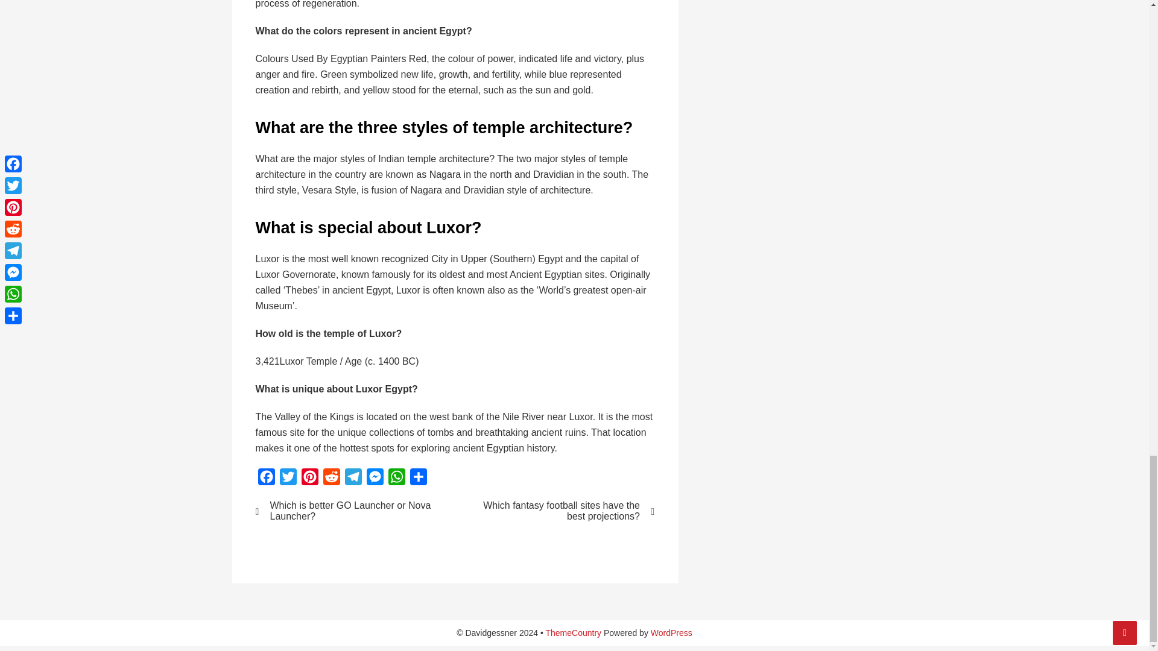  I want to click on Pinterest, so click(309, 479).